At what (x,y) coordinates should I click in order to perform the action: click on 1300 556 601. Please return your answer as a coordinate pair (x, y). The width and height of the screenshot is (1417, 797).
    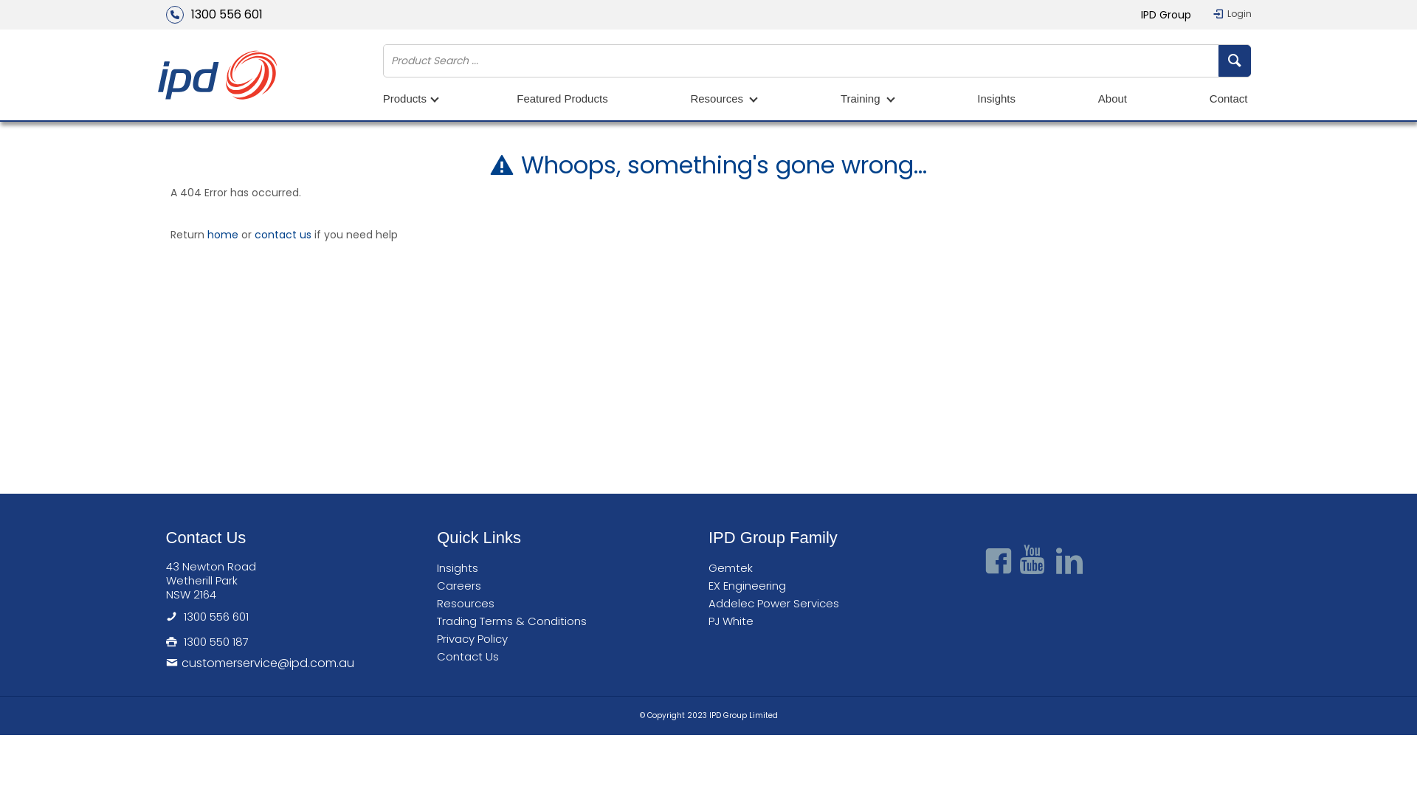
    Looking at the image, I should click on (214, 15).